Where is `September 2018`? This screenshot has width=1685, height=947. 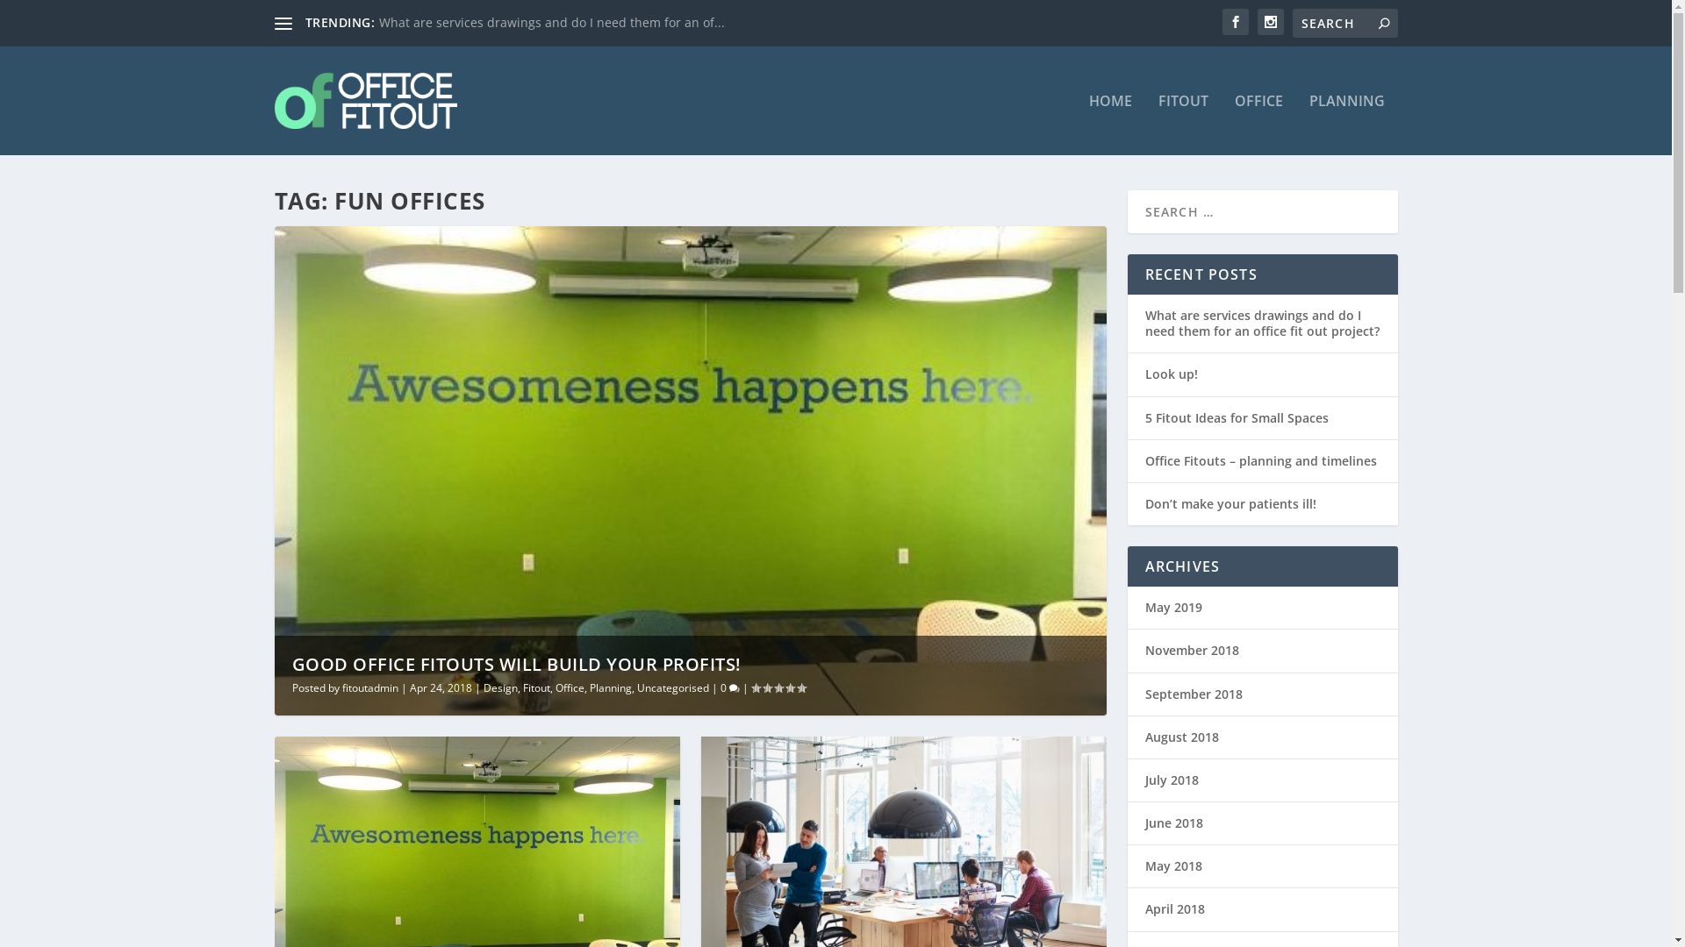 September 2018 is located at coordinates (1194, 694).